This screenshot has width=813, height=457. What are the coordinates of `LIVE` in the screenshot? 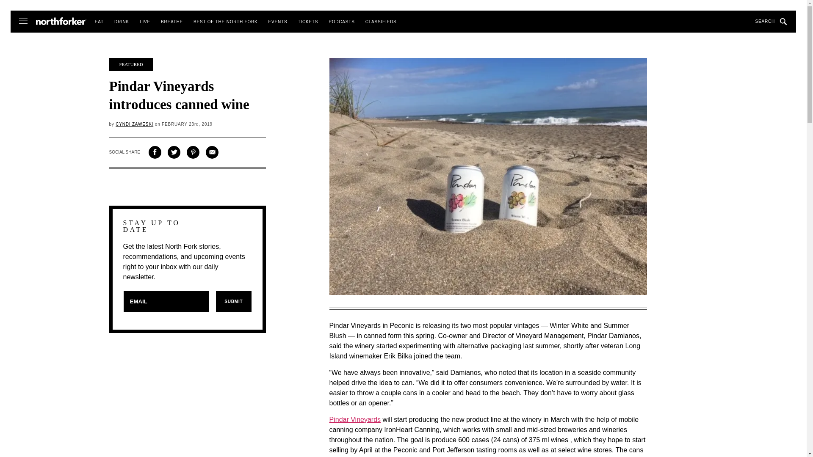 It's located at (145, 22).